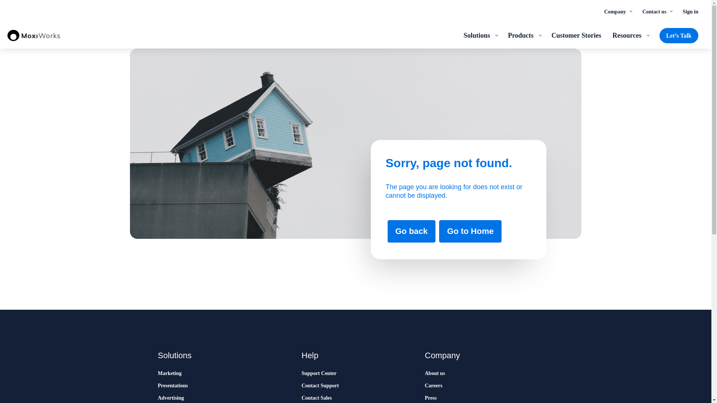  What do you see at coordinates (618, 11) in the screenshot?
I see `Company` at bounding box center [618, 11].